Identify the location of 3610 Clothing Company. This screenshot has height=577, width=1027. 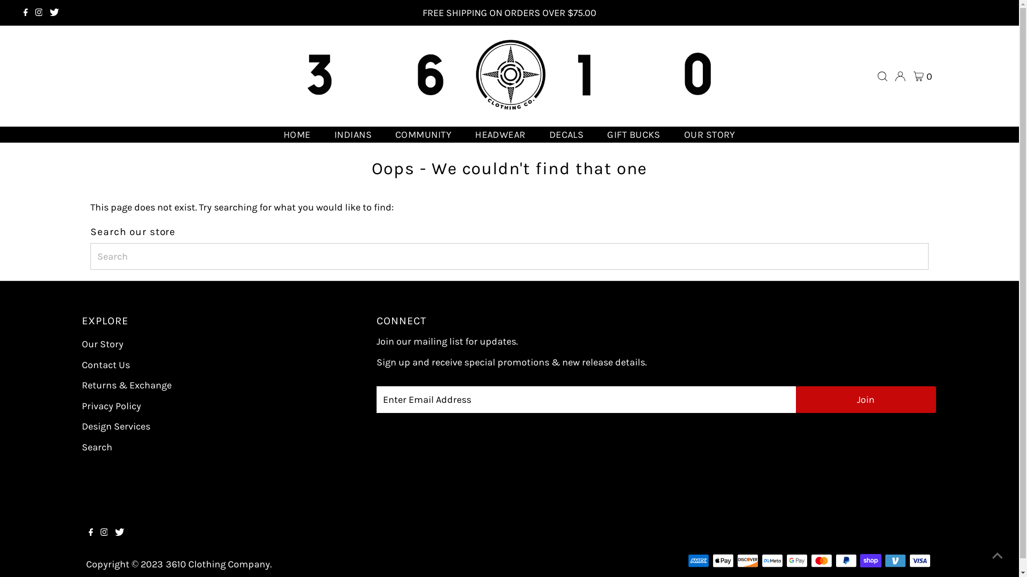
(218, 564).